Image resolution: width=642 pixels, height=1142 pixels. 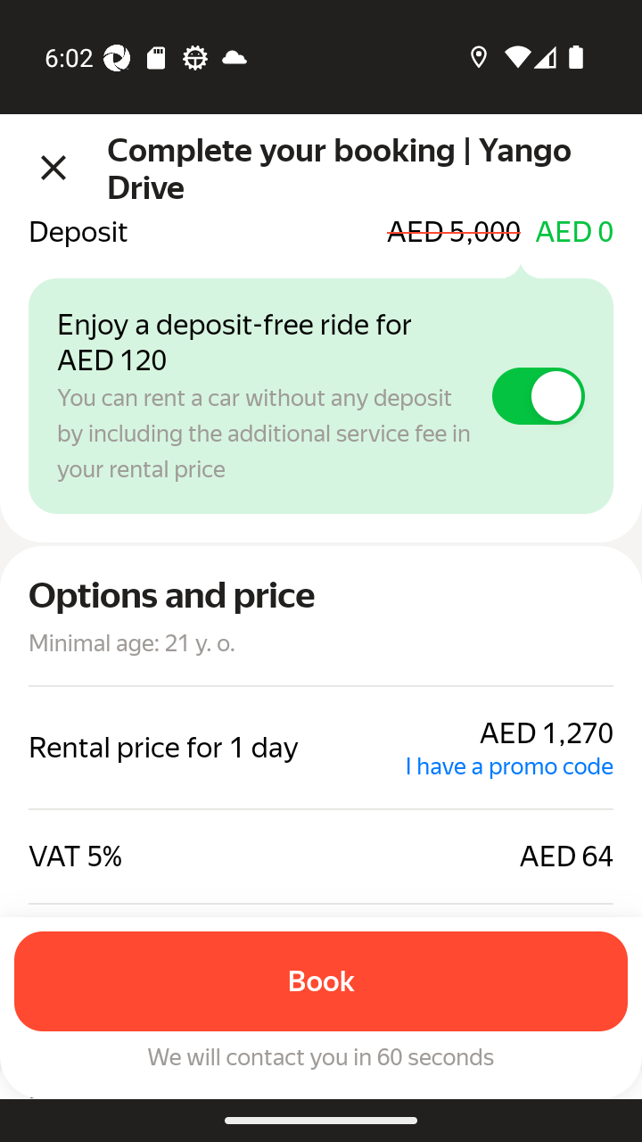 I want to click on Book, so click(x=321, y=983).